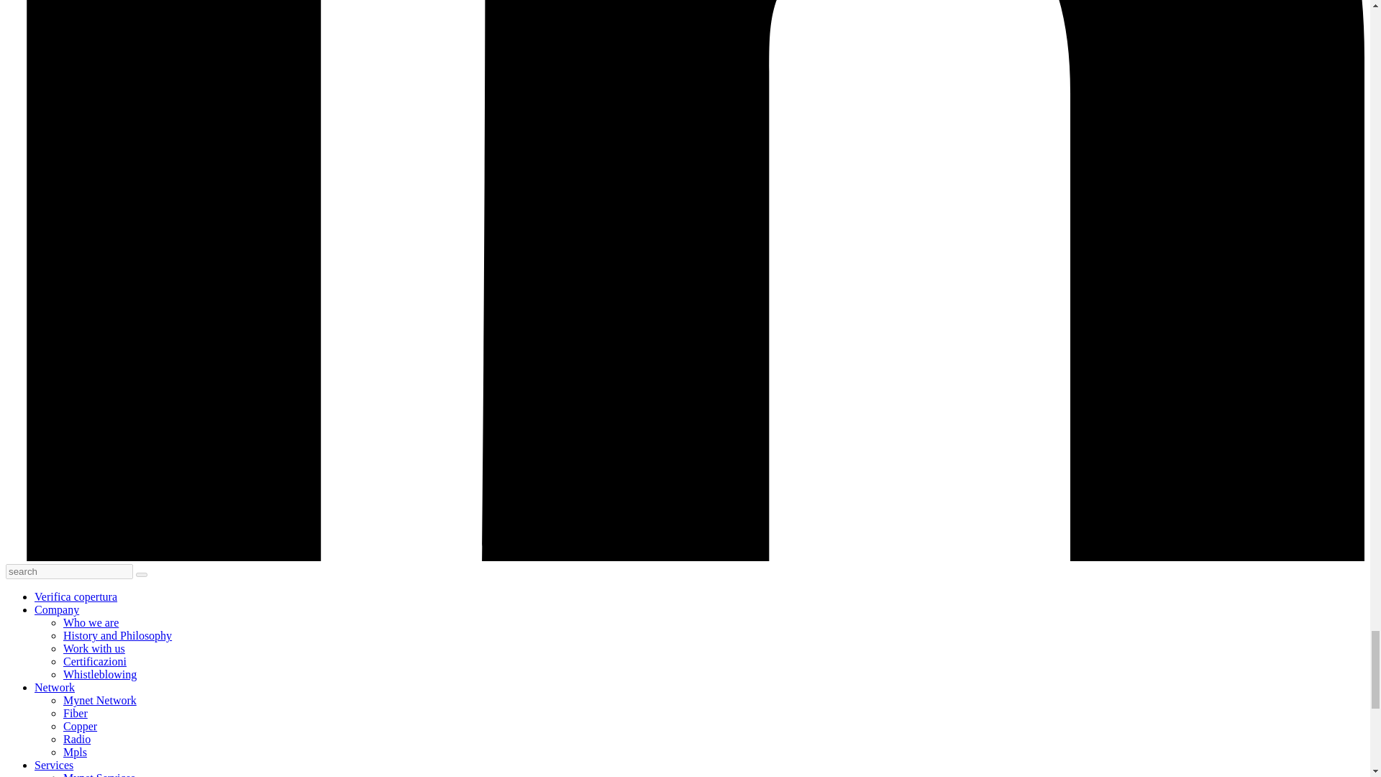  Describe the element at coordinates (77, 739) in the screenshot. I see `Radio` at that location.